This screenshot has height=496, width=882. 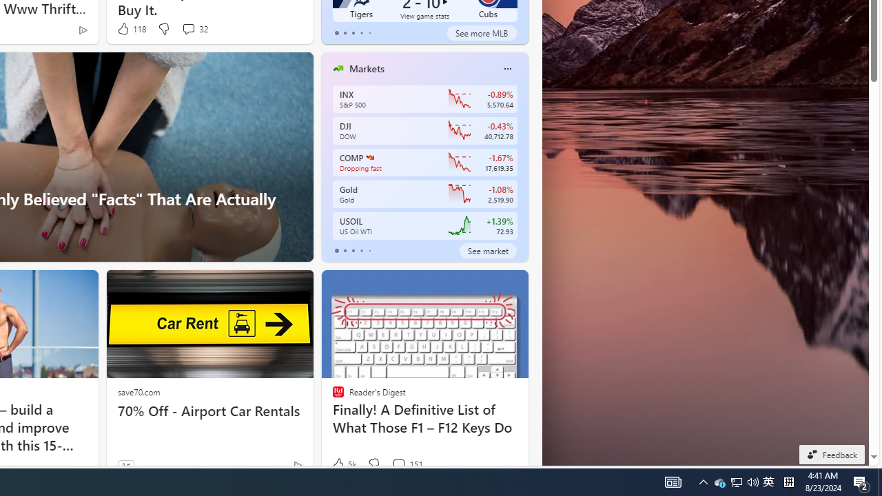 What do you see at coordinates (361, 251) in the screenshot?
I see `tab-3` at bounding box center [361, 251].